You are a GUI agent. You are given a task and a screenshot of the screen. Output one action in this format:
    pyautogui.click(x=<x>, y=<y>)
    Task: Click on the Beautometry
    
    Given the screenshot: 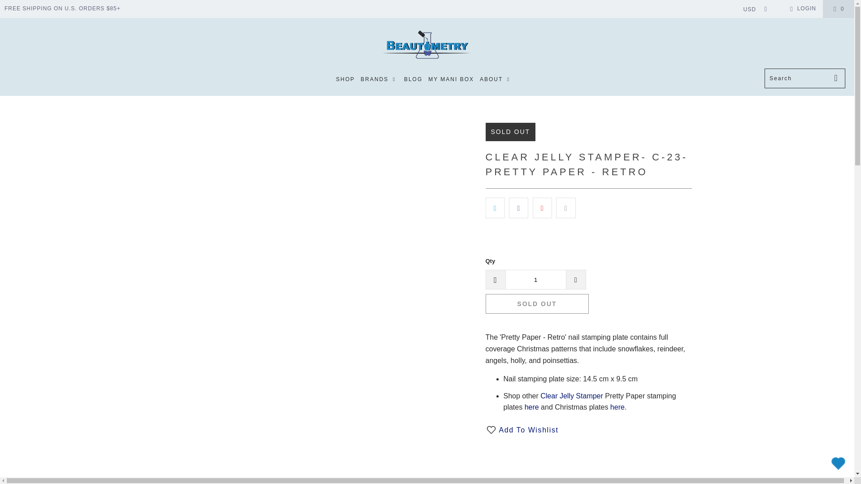 What is the action you would take?
    pyautogui.click(x=427, y=45)
    